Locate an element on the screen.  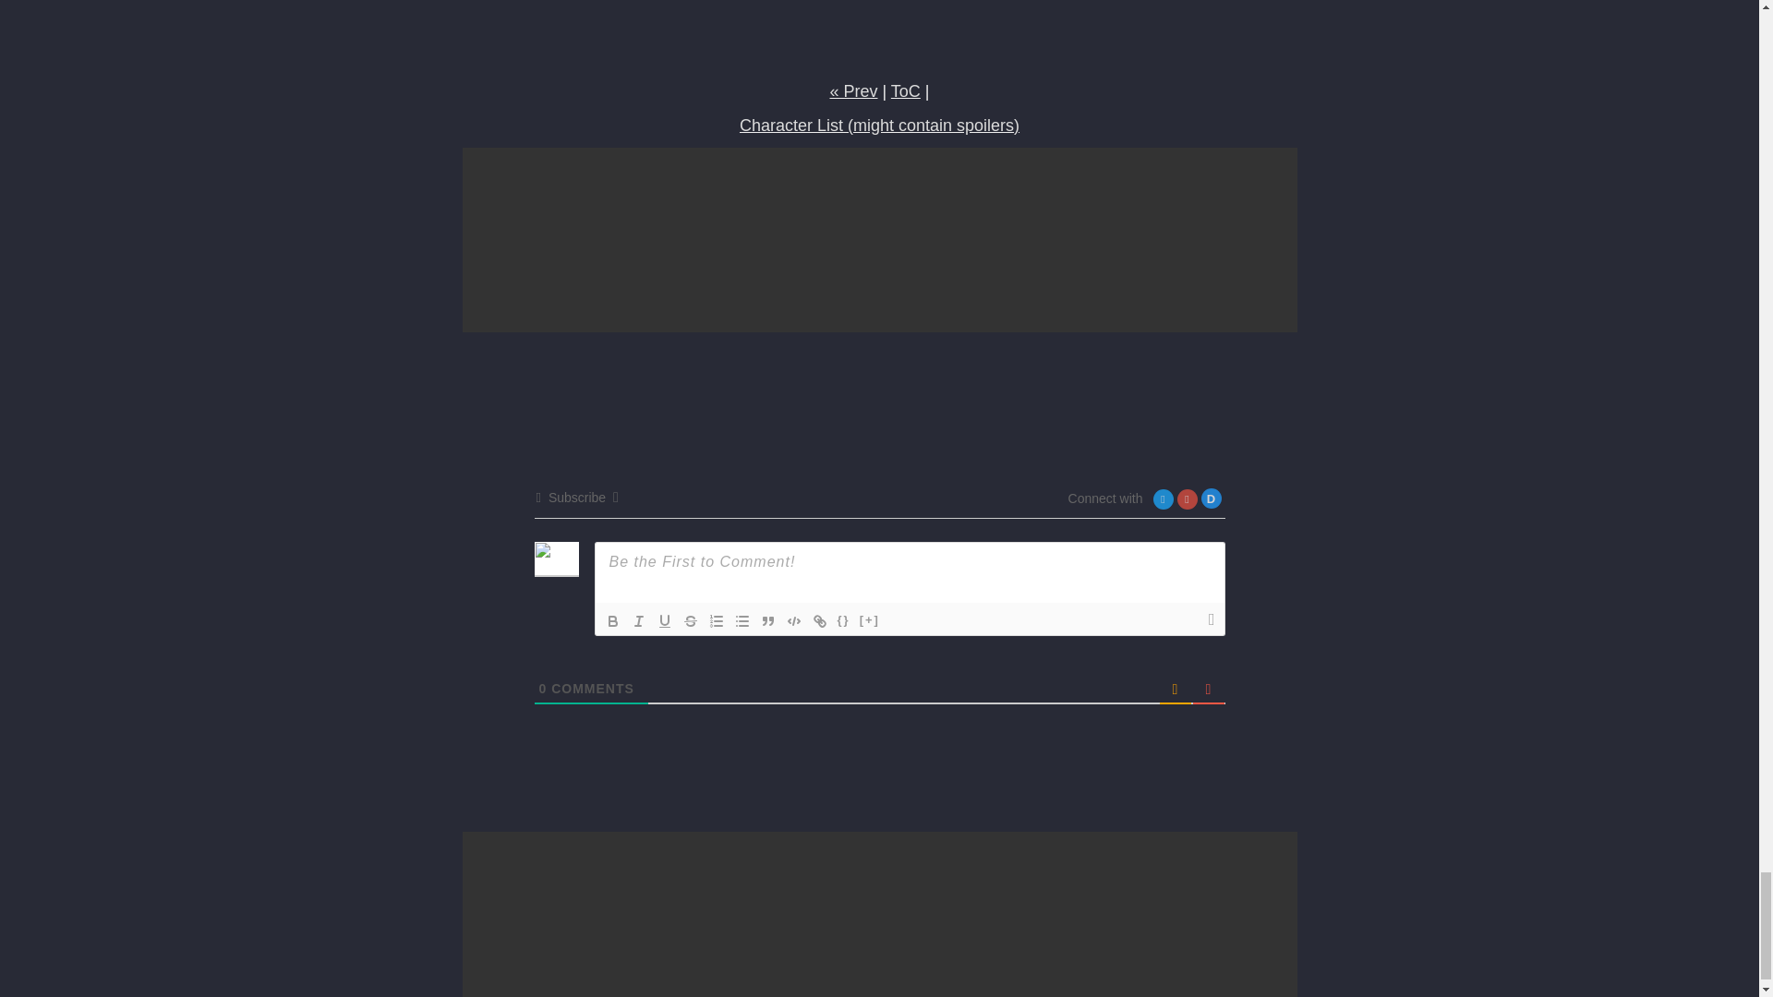
Underline is located at coordinates (665, 620).